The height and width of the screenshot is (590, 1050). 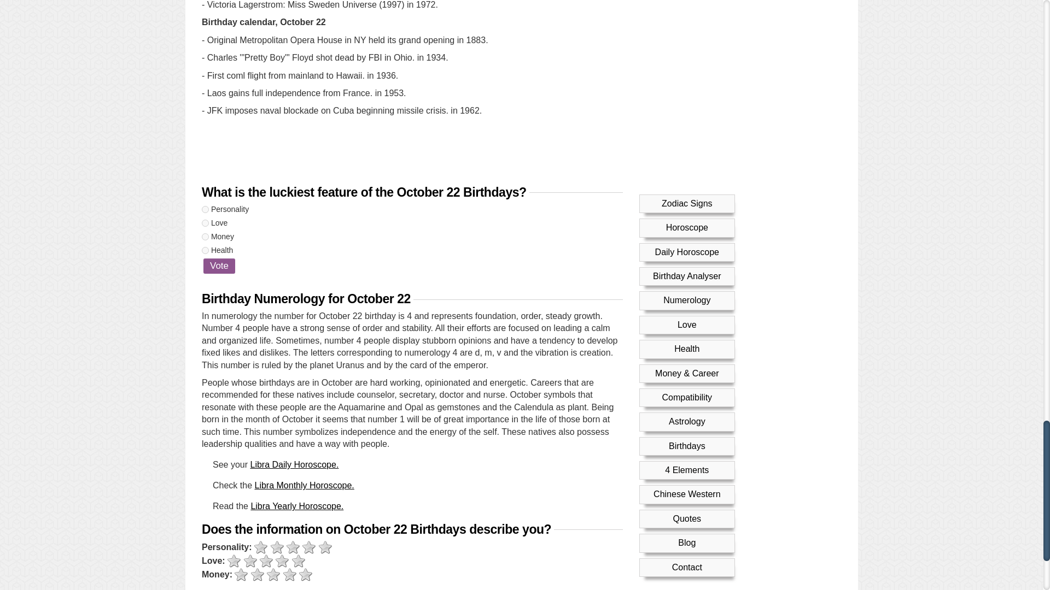 What do you see at coordinates (257, 575) in the screenshot?
I see `Somewhat` at bounding box center [257, 575].